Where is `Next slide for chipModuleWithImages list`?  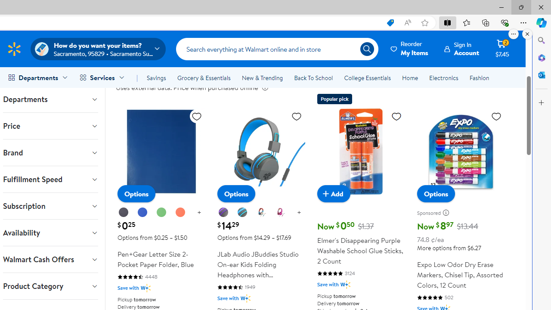 Next slide for chipModuleWithImages list is located at coordinates (508, 22).